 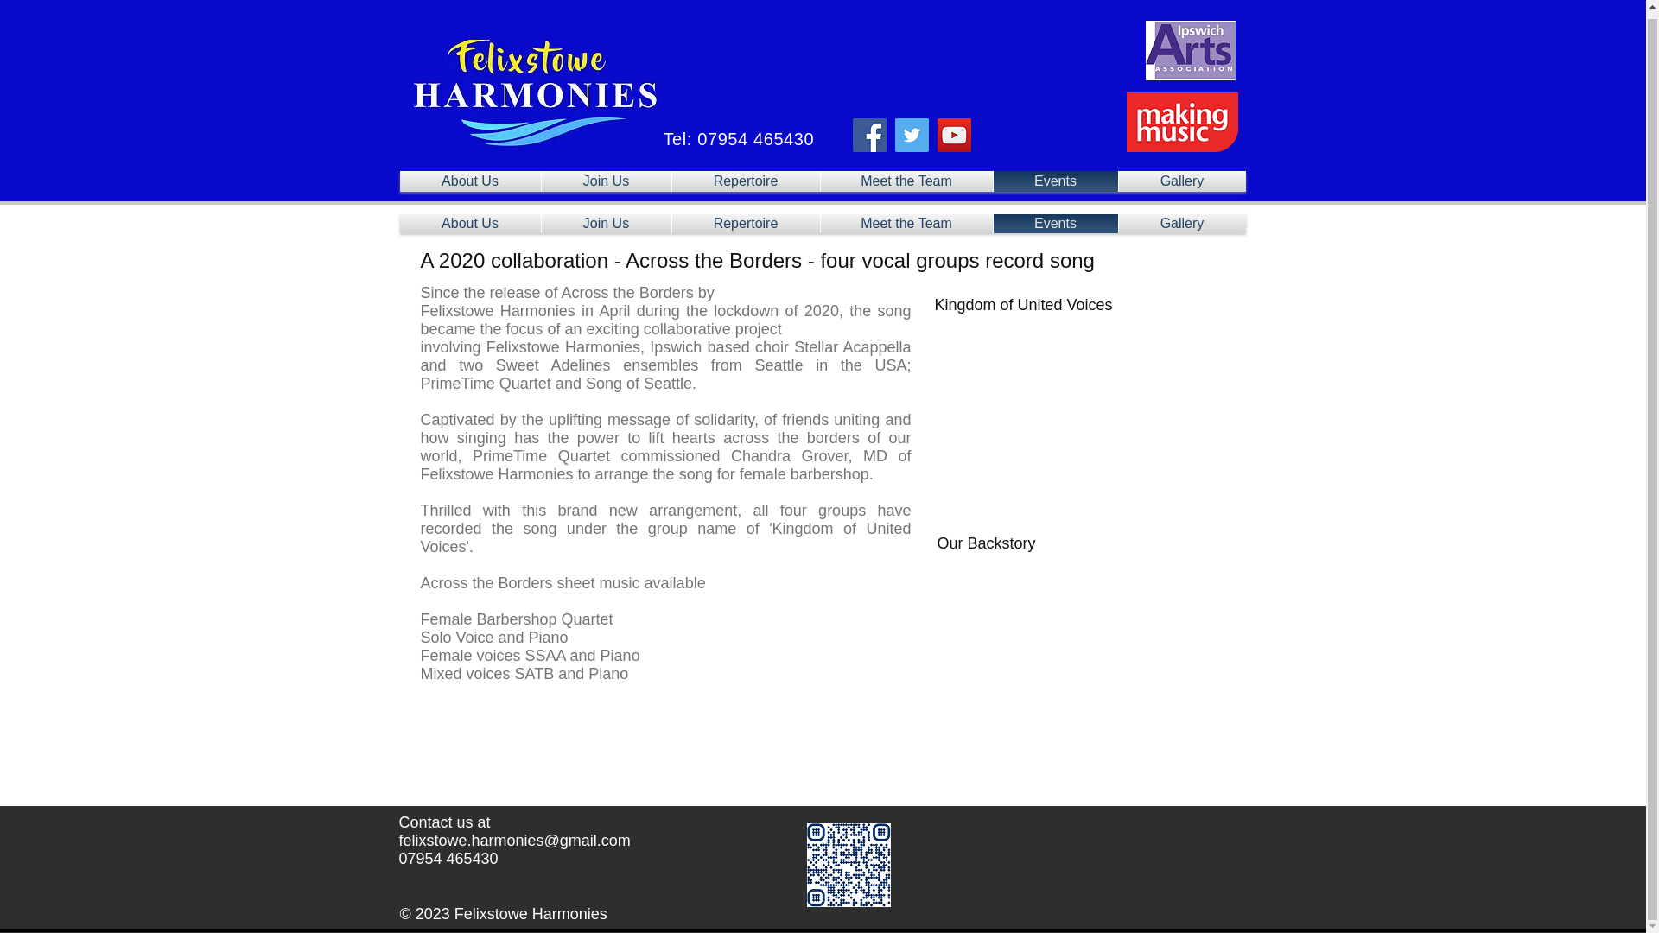 I want to click on Repertoire, so click(x=745, y=224).